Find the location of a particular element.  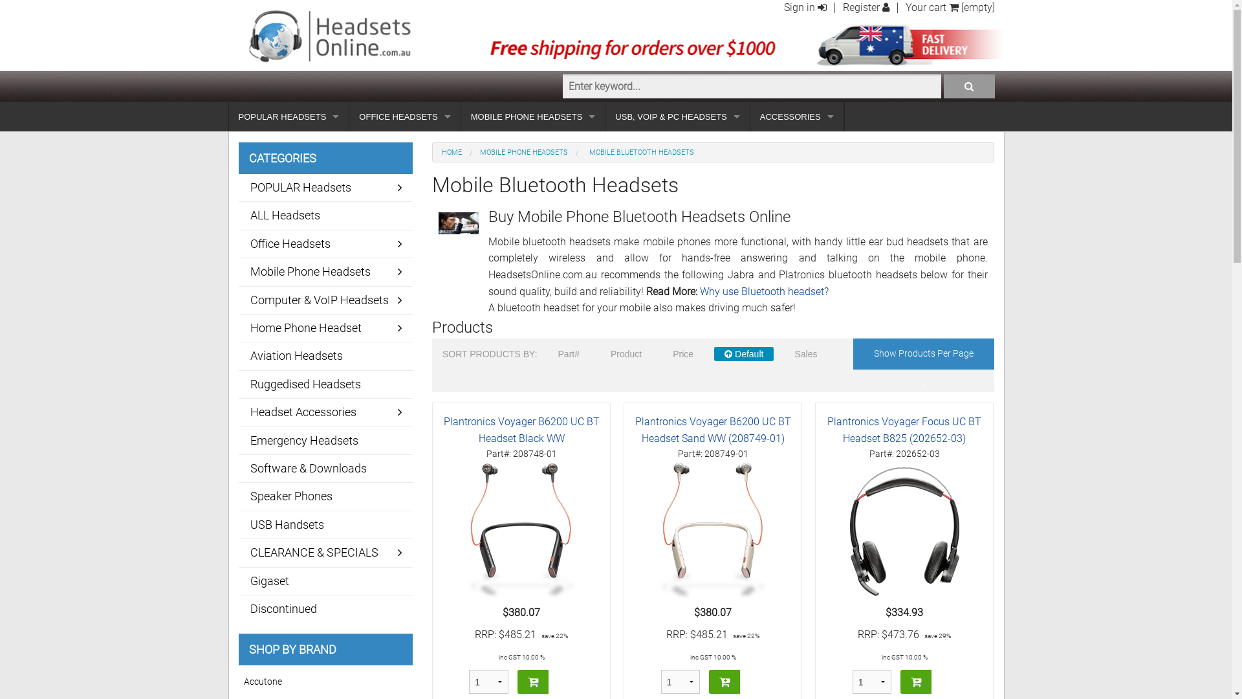

Plantronics Voyager Focus UC BT Headset B825 (202652-03) is located at coordinates (904, 531).